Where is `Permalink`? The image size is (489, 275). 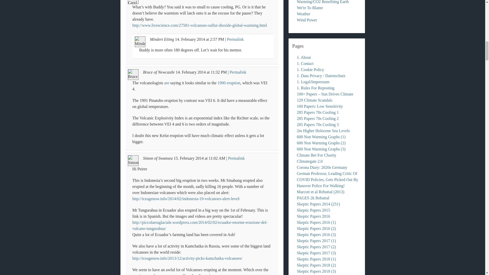 Permalink is located at coordinates (238, 72).